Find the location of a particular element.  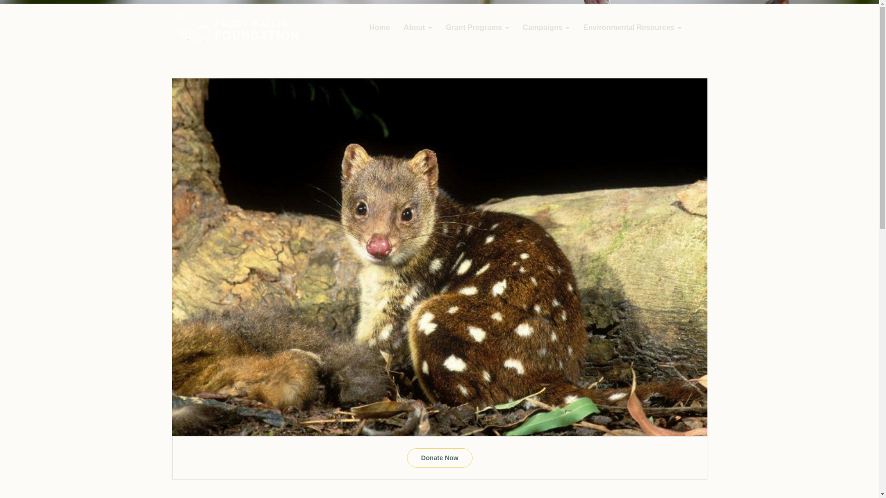

Donate Now is located at coordinates (440, 458).